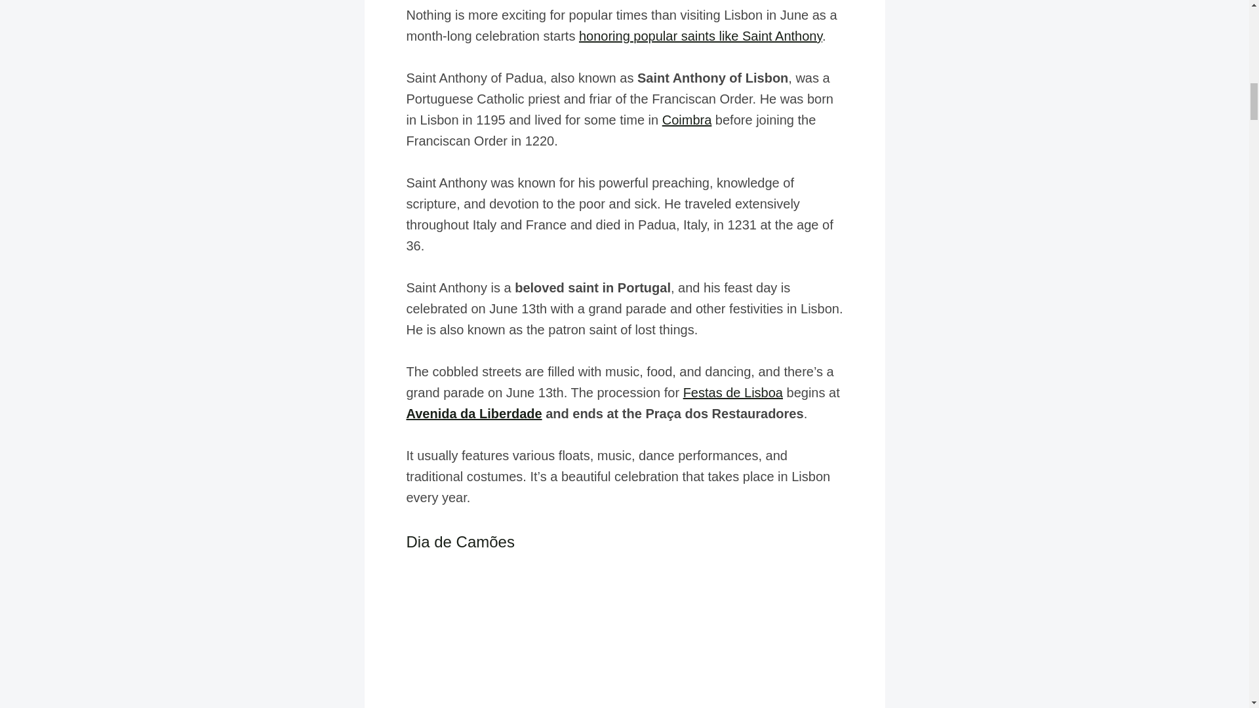  What do you see at coordinates (687, 119) in the screenshot?
I see `Coimbra` at bounding box center [687, 119].